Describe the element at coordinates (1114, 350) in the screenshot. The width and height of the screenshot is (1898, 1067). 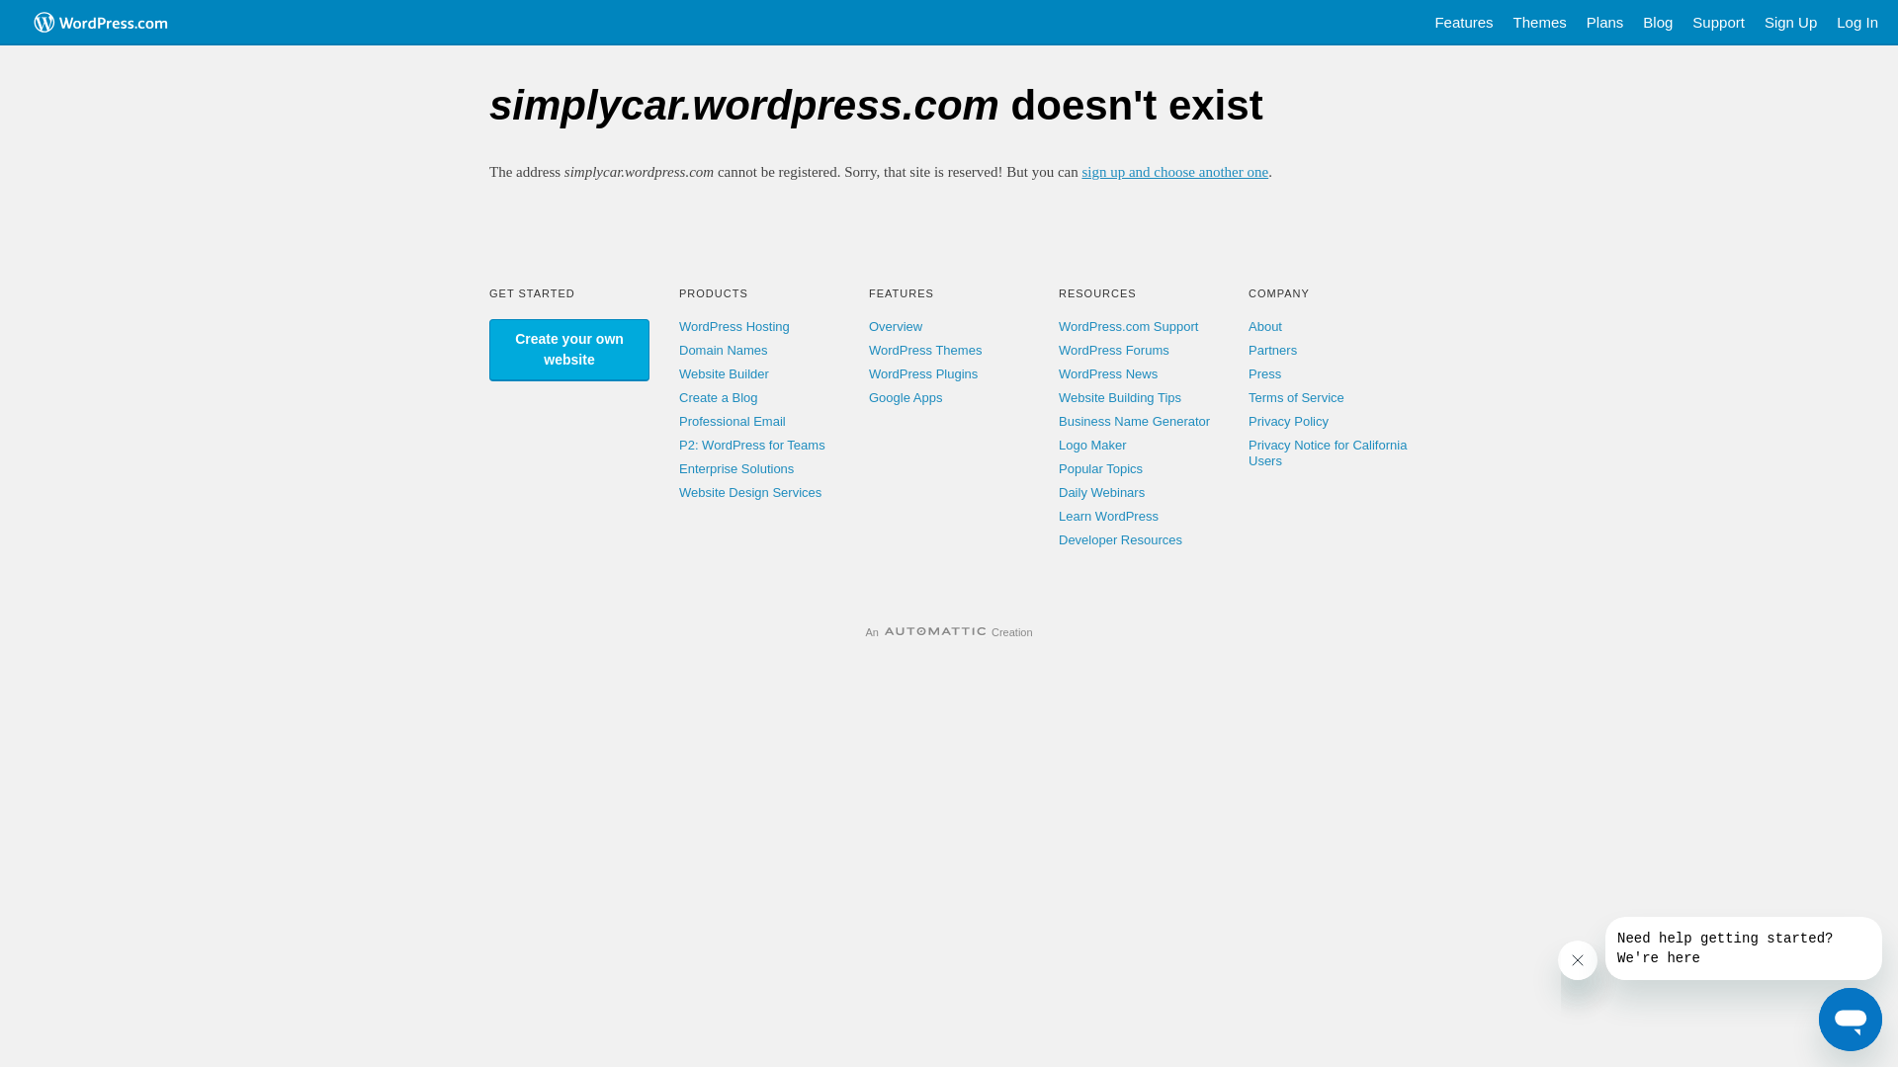
I see `WordPress Forums` at that location.